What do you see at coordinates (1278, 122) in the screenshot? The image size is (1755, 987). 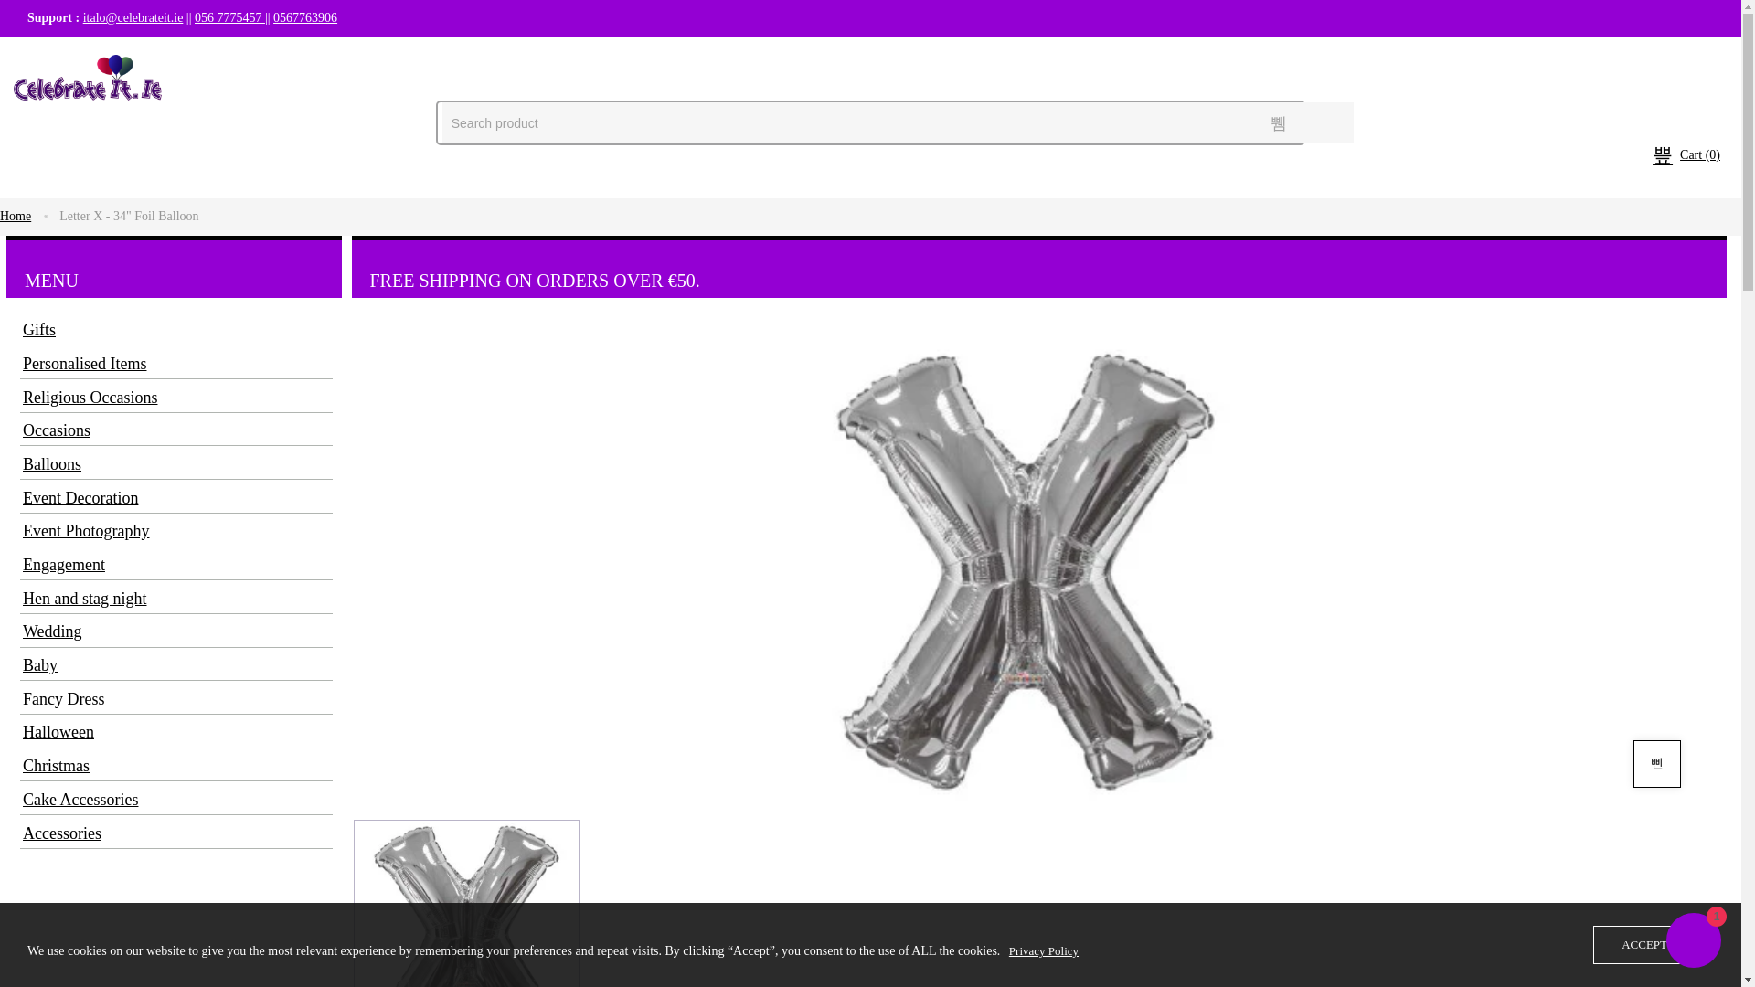 I see `Search` at bounding box center [1278, 122].